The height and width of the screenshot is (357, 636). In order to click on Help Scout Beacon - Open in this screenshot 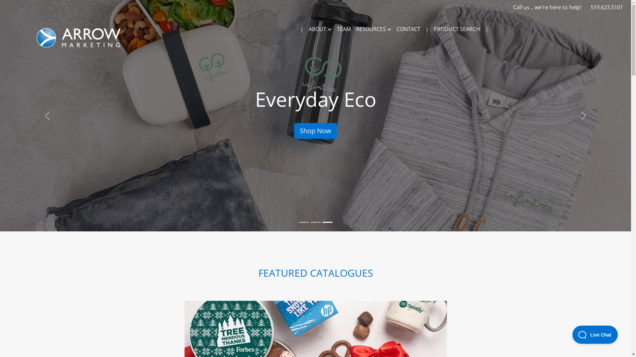, I will do `click(595, 335)`.